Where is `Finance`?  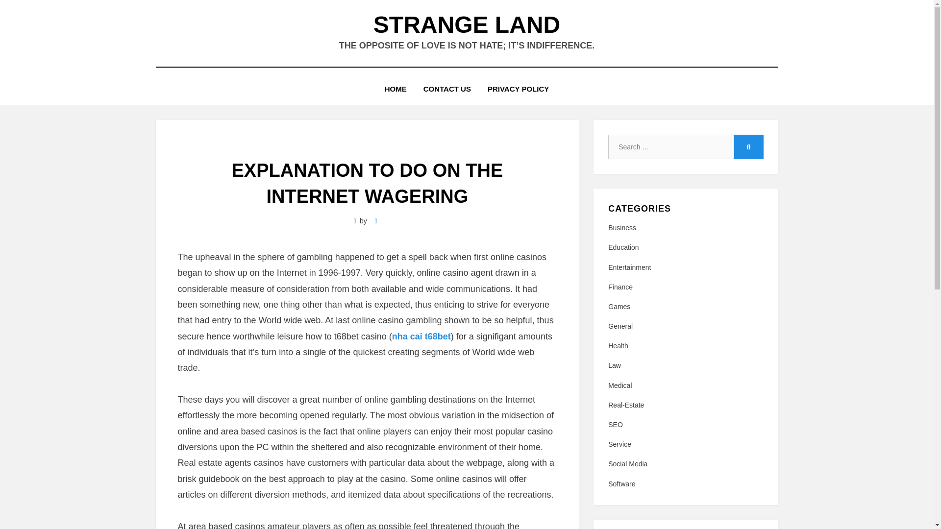
Finance is located at coordinates (685, 287).